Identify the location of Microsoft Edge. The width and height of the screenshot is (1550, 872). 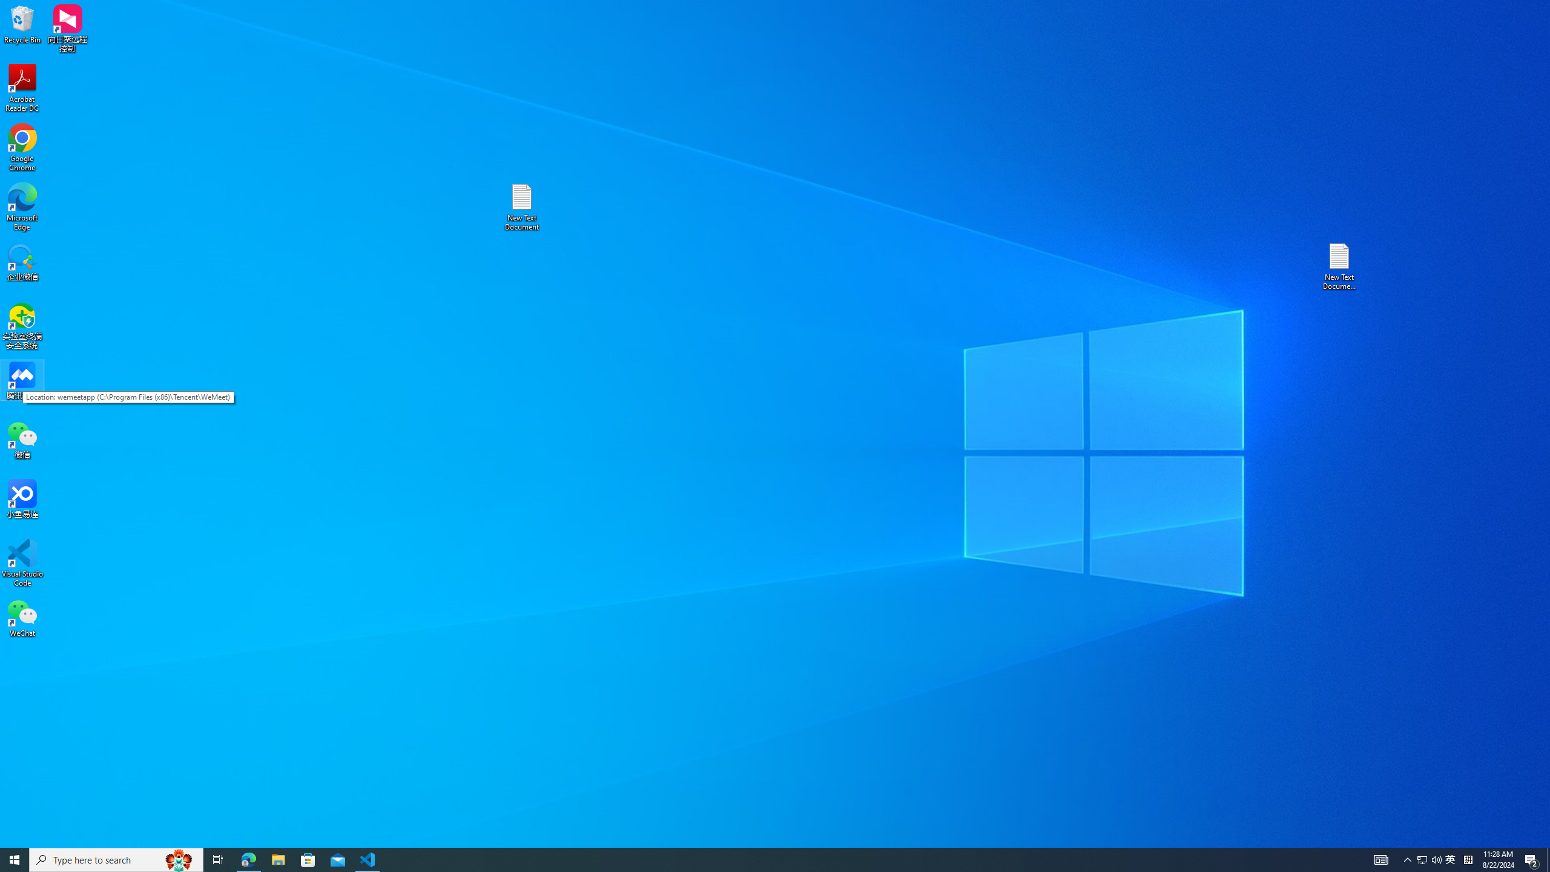
(22, 207).